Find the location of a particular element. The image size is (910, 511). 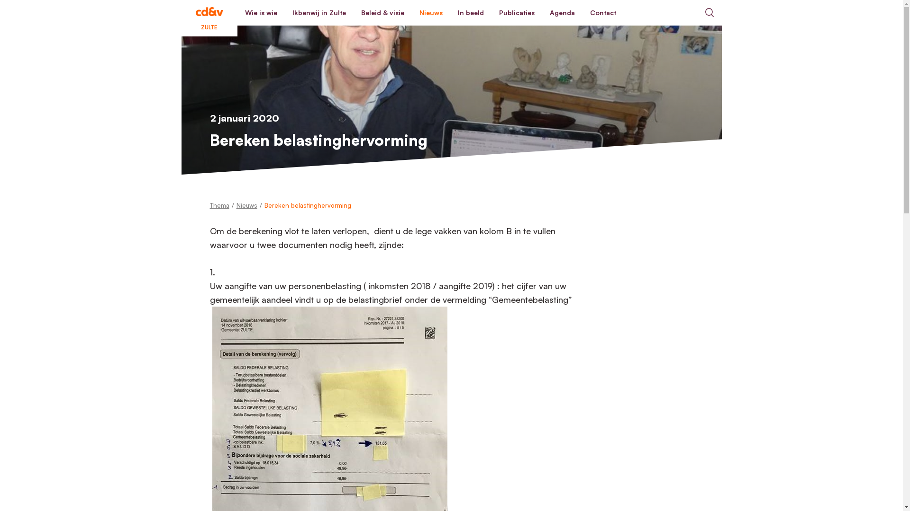

Nieuws is located at coordinates (246, 205).